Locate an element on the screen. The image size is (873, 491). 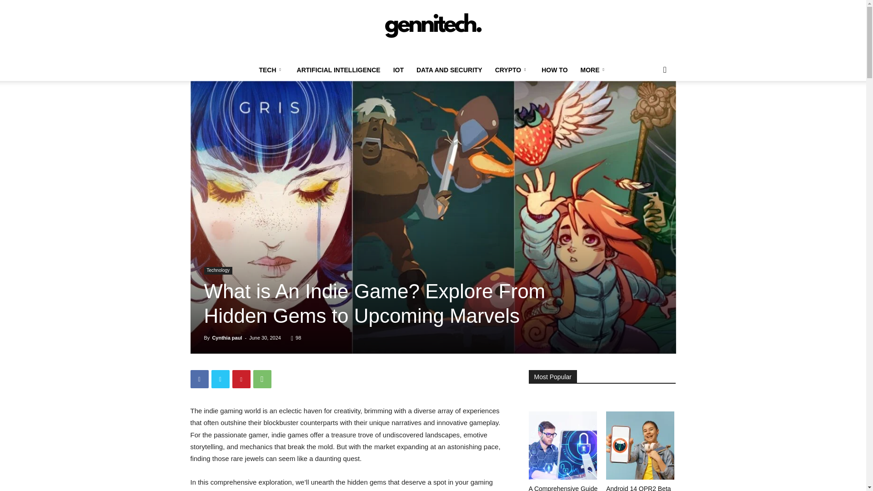
Twitter is located at coordinates (220, 379).